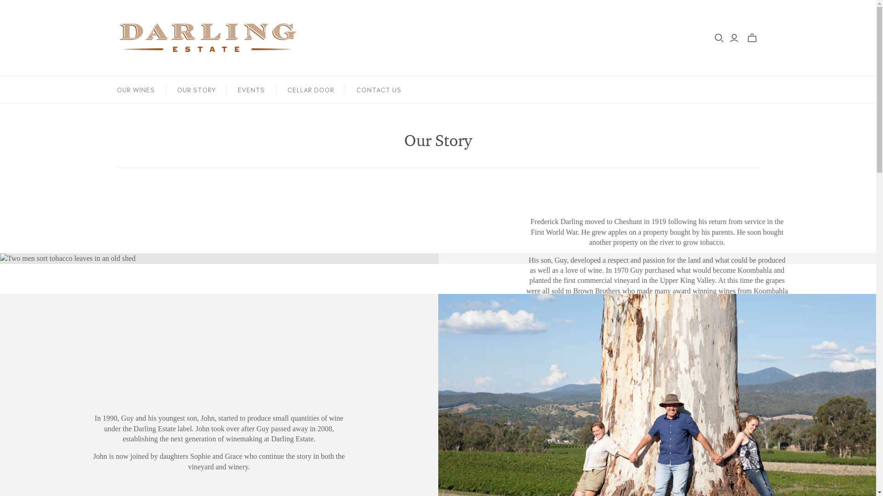 Image resolution: width=883 pixels, height=496 pixels. Describe the element at coordinates (310, 90) in the screenshot. I see `CELLAR DOOR` at that location.